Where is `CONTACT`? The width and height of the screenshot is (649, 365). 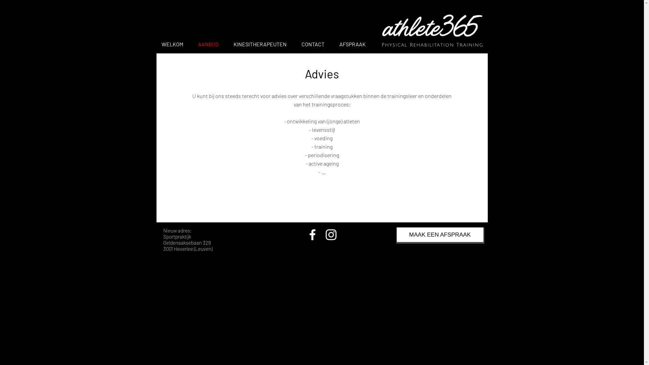
CONTACT is located at coordinates (315, 44).